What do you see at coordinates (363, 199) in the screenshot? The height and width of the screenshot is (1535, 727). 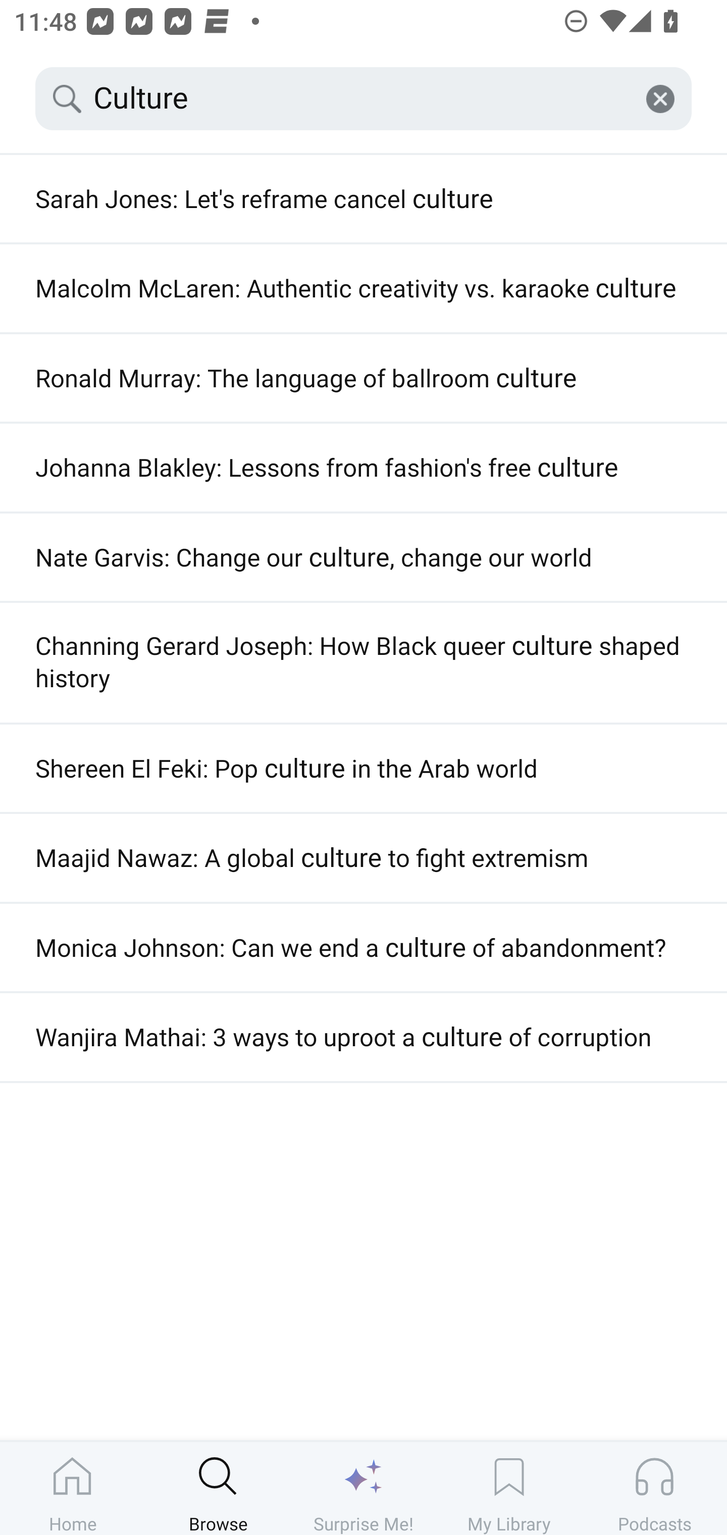 I see `Sarah Jones: Let's reframe cancel culture` at bounding box center [363, 199].